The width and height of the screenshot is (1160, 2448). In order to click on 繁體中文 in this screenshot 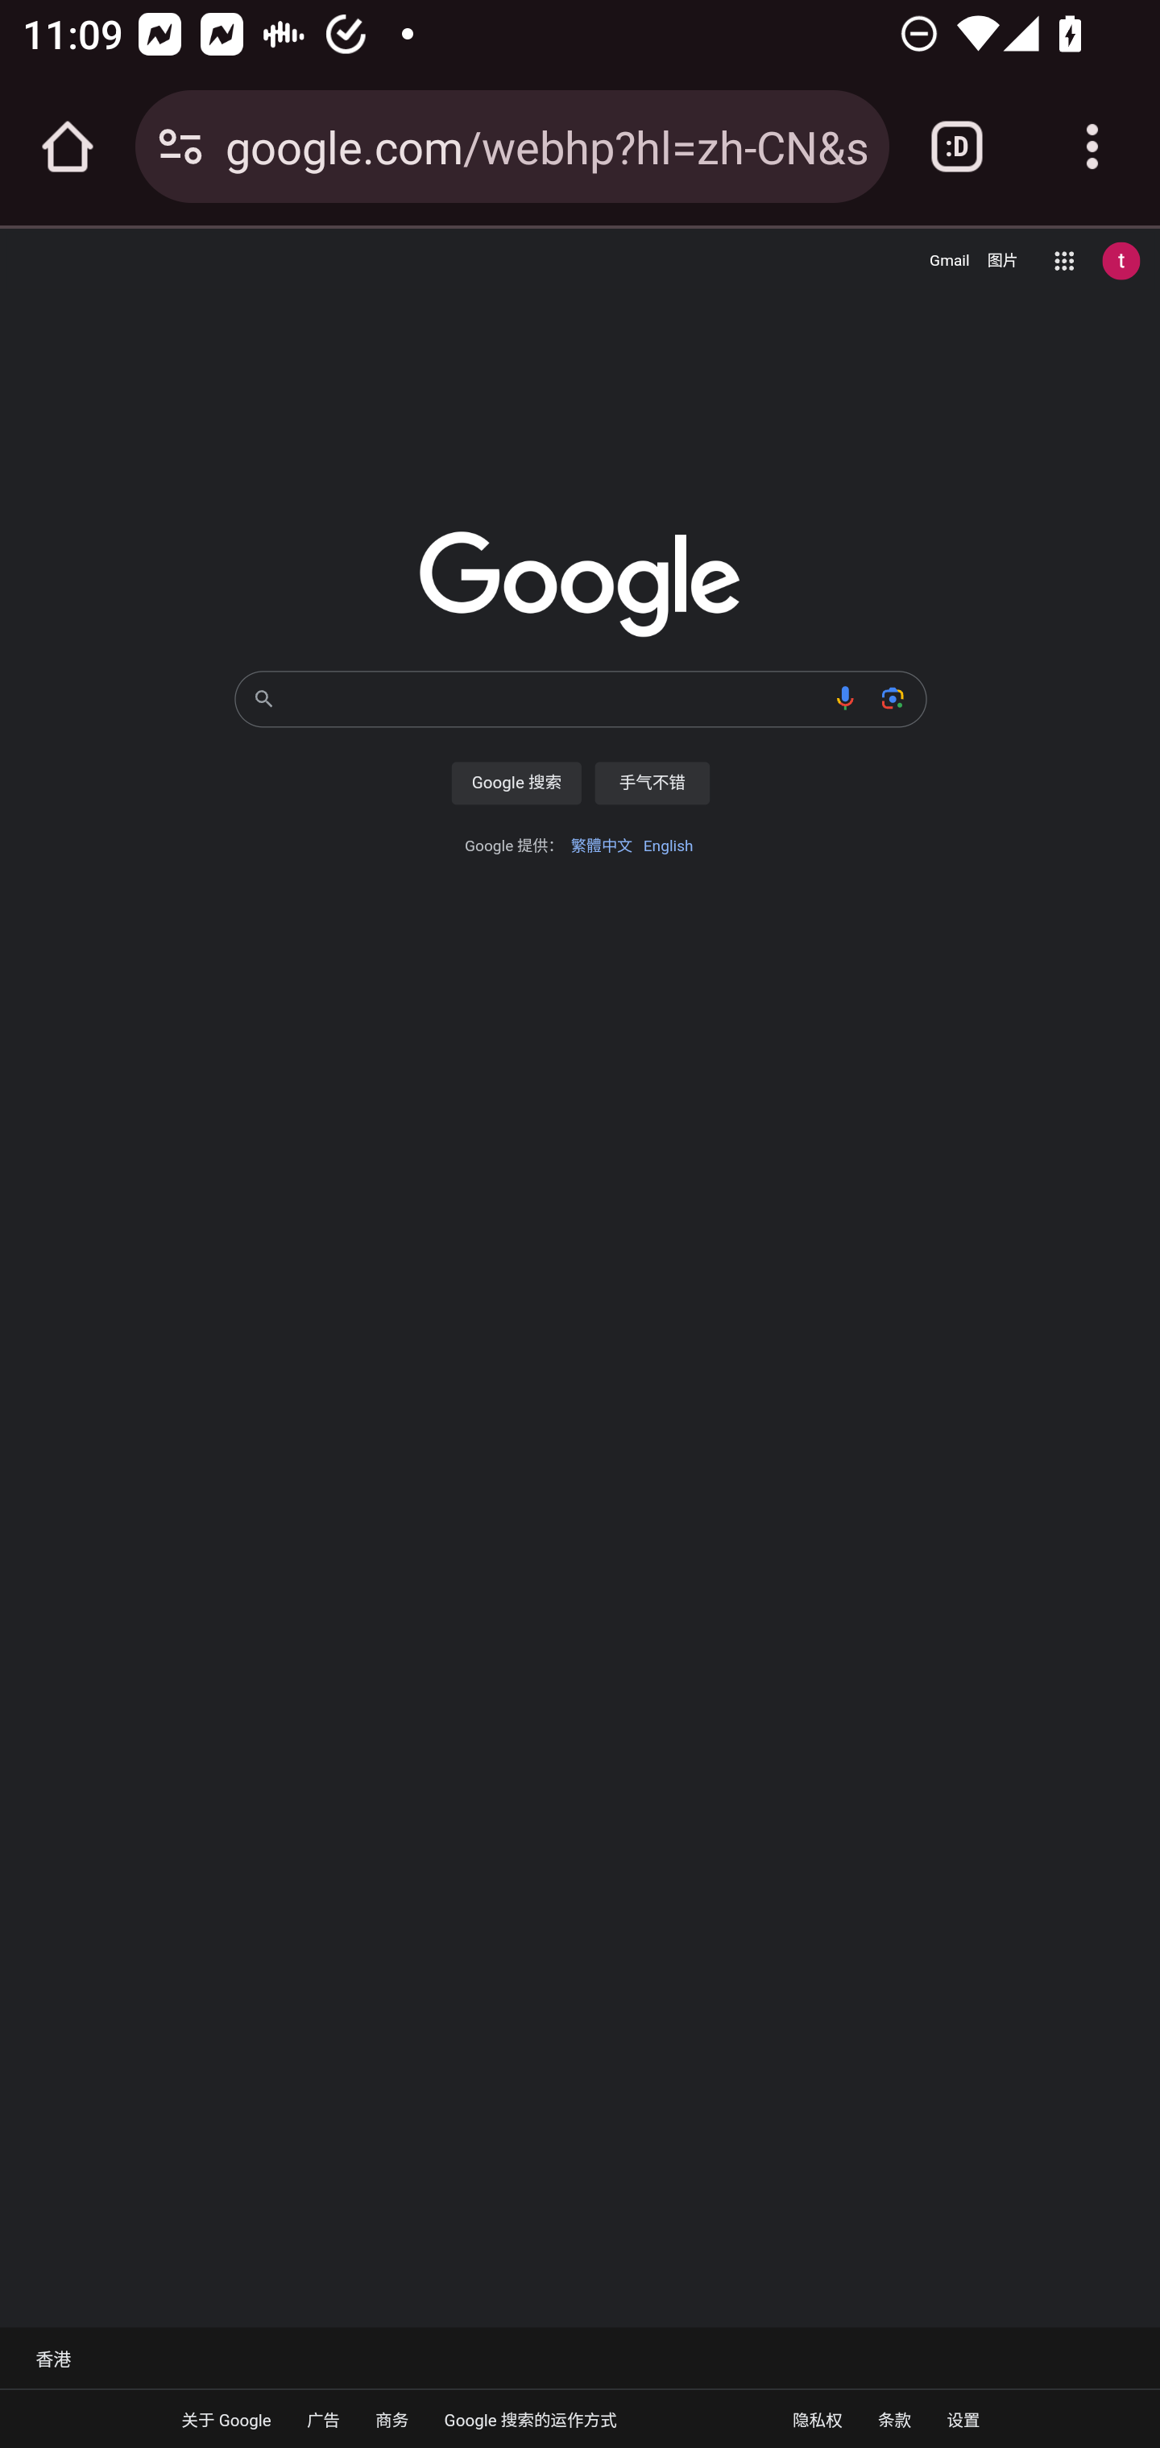, I will do `click(601, 846)`.